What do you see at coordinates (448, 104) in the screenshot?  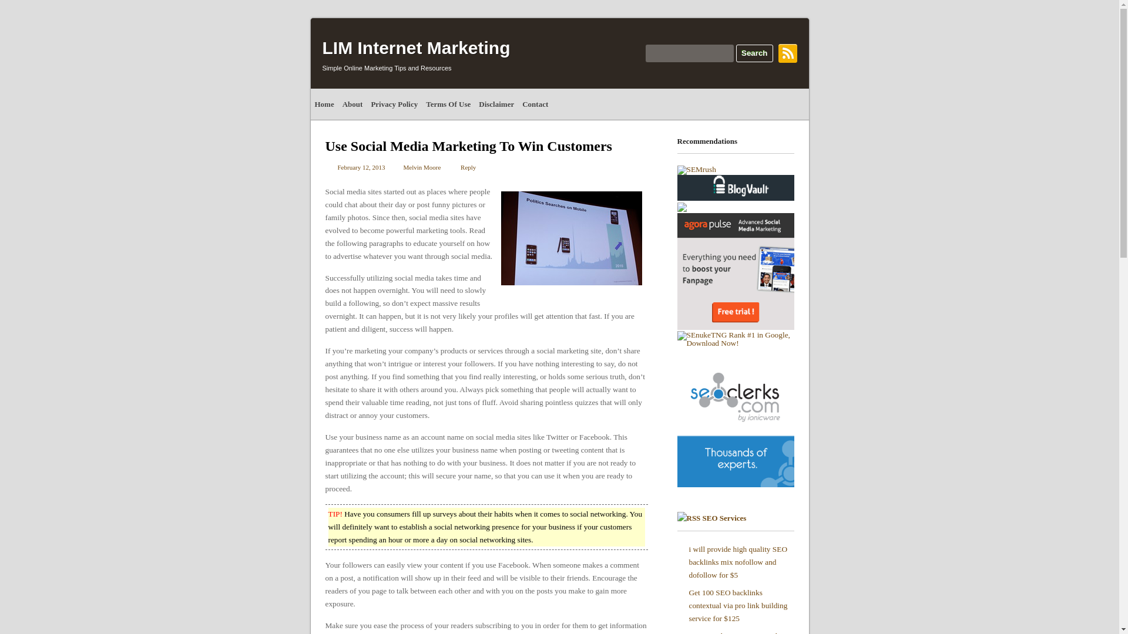 I see `Terms Of Use` at bounding box center [448, 104].